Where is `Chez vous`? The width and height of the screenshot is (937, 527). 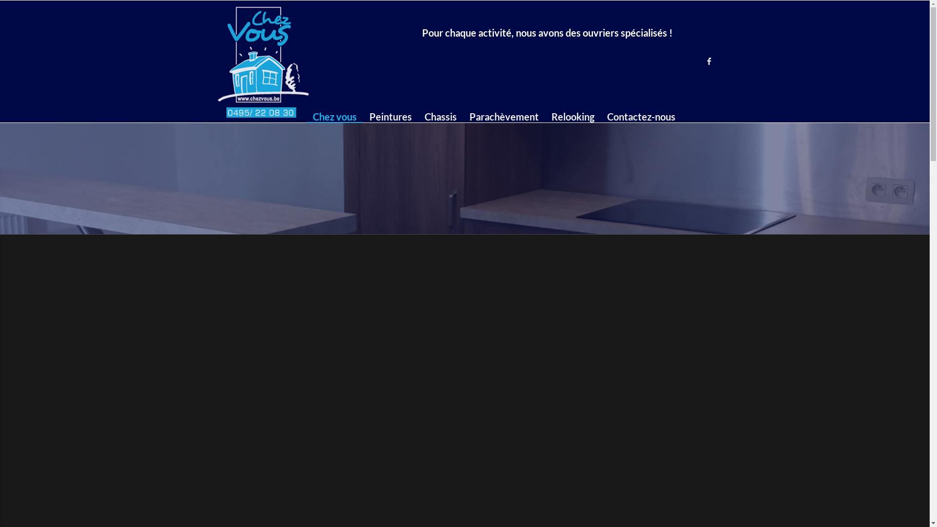 Chez vous is located at coordinates (335, 61).